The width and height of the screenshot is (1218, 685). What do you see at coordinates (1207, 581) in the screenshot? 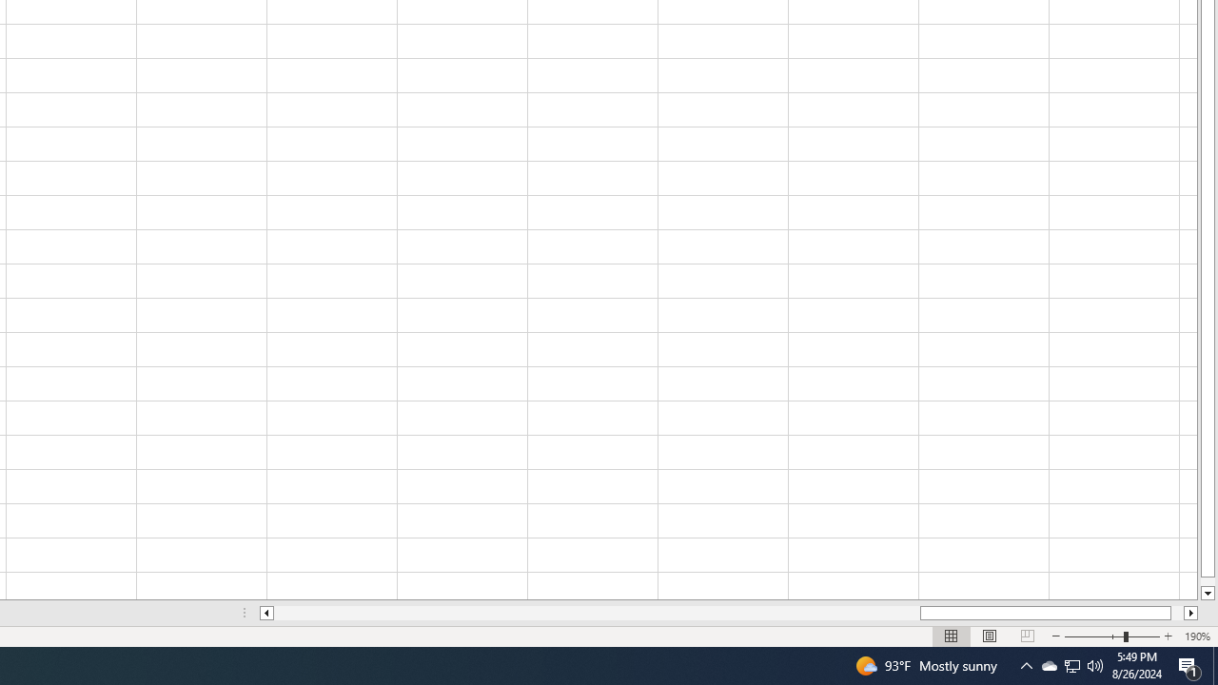
I see `Page down` at bounding box center [1207, 581].